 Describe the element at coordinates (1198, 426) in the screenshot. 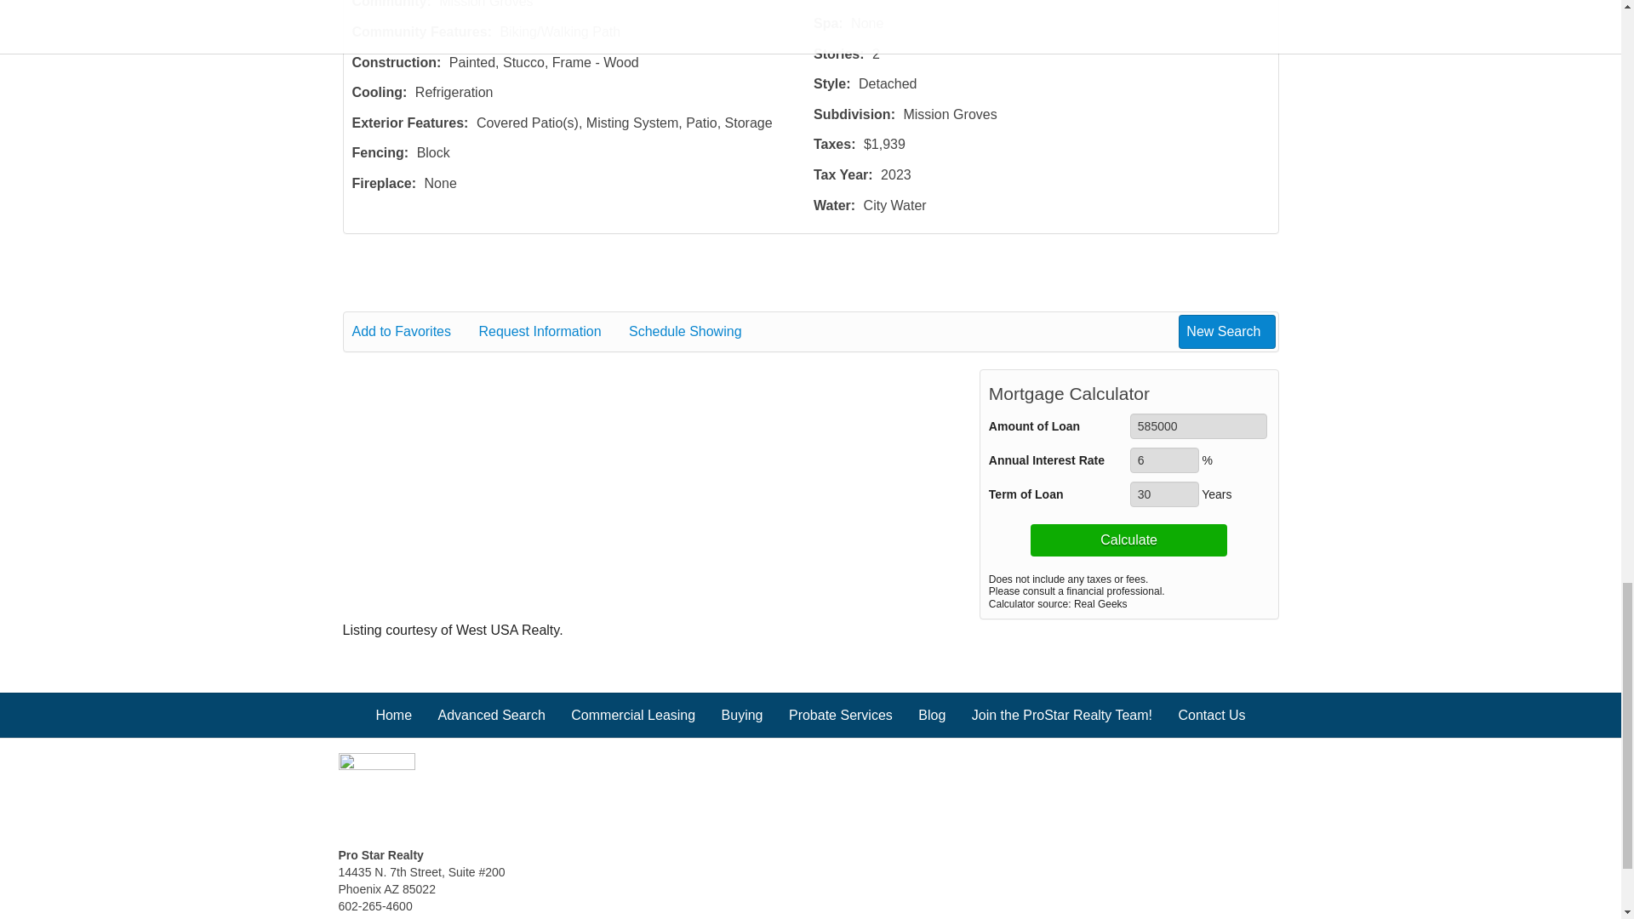

I see `585000` at that location.